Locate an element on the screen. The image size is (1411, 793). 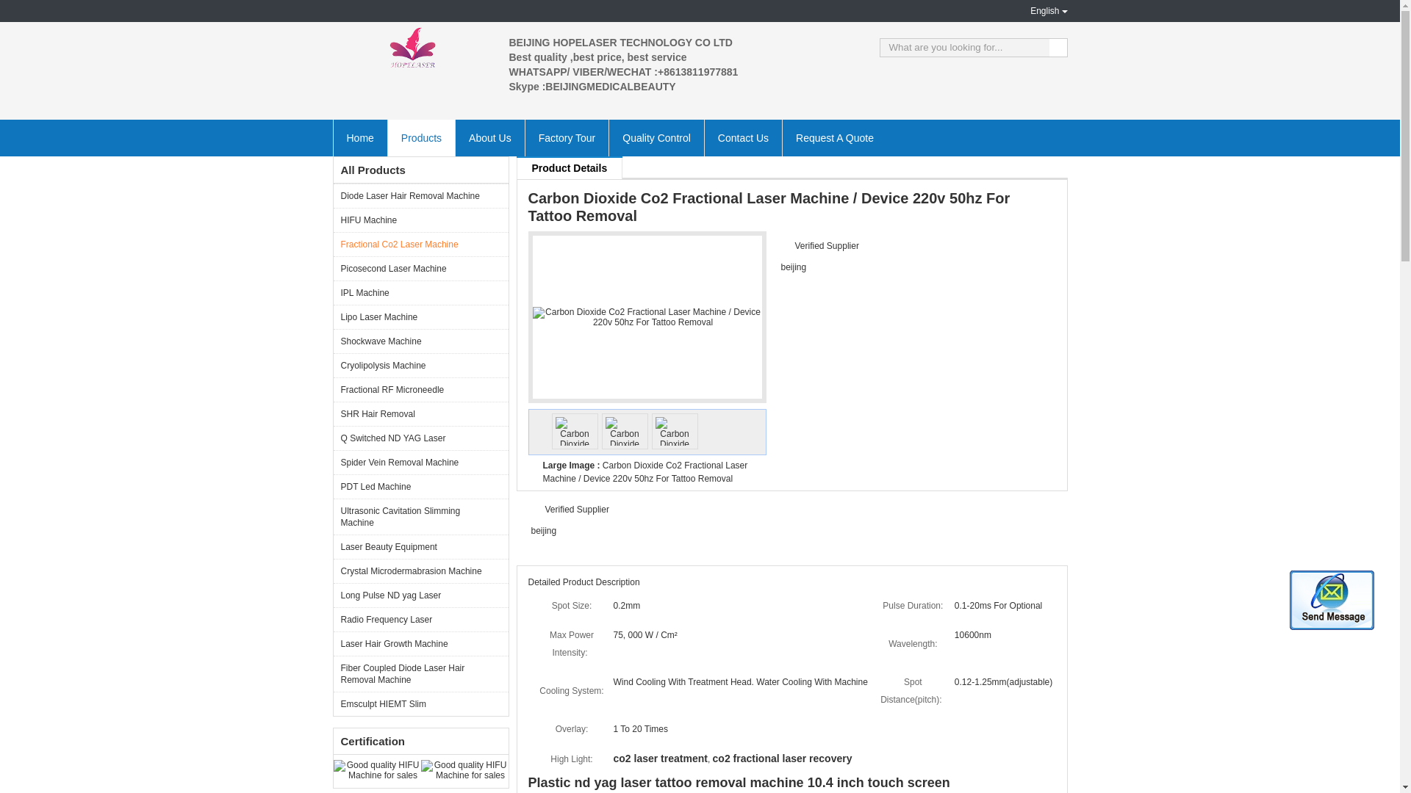
Picosecond Laser Machine is located at coordinates (420, 268).